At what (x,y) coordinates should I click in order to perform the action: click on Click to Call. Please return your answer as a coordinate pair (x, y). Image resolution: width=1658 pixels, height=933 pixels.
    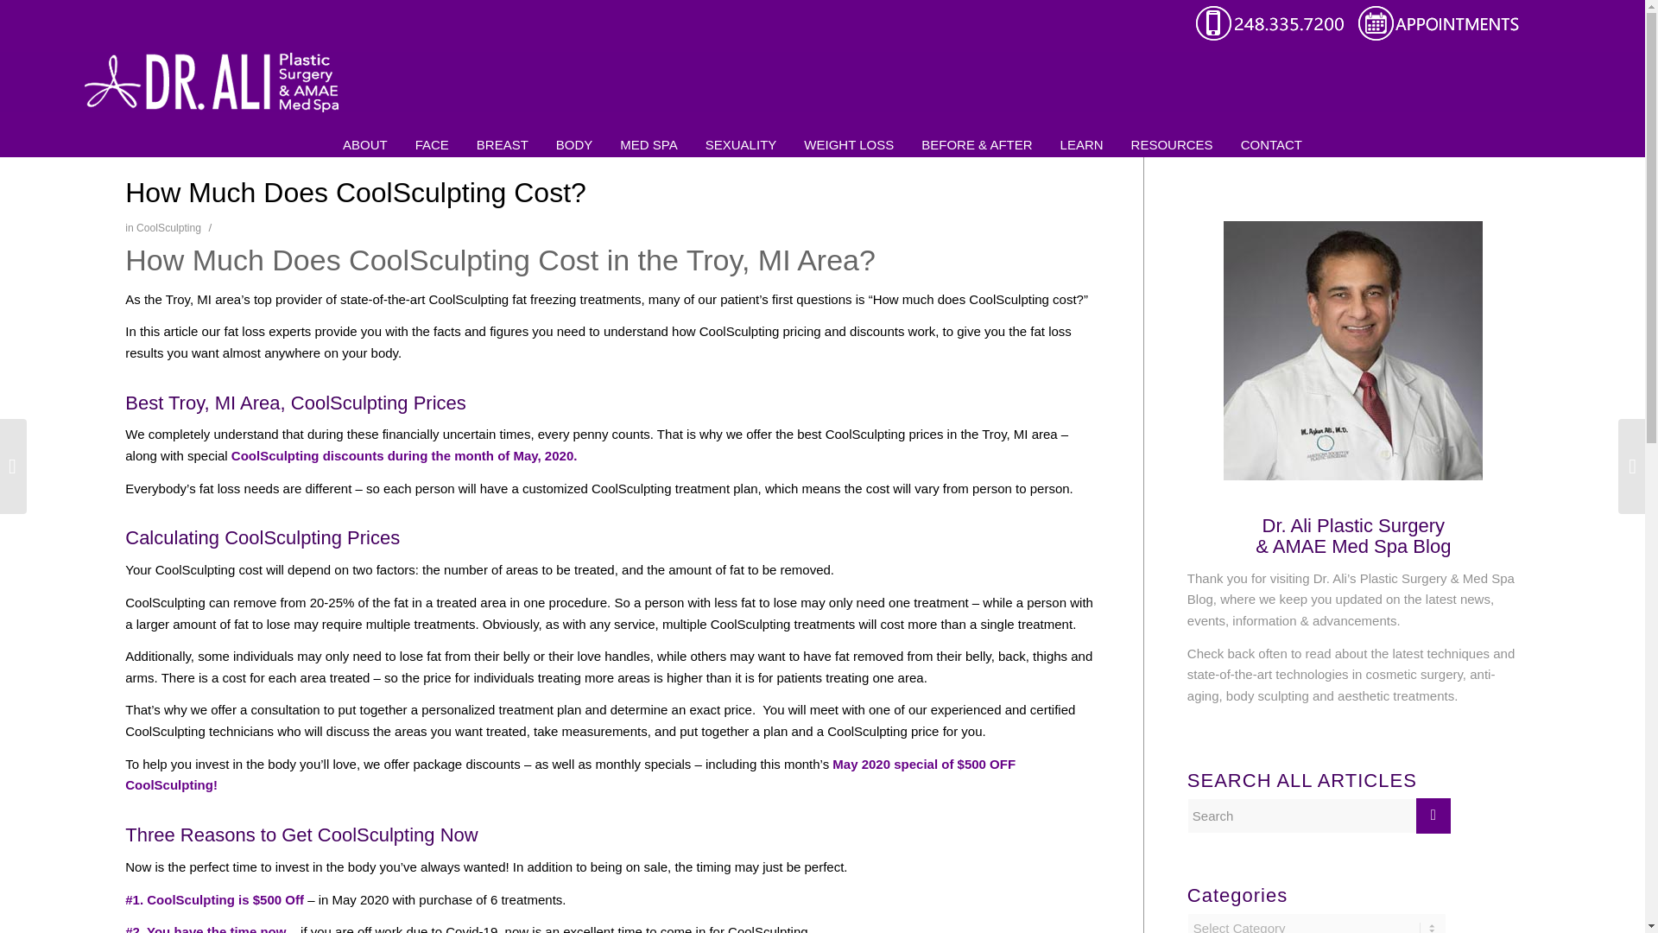
    Looking at the image, I should click on (1276, 37).